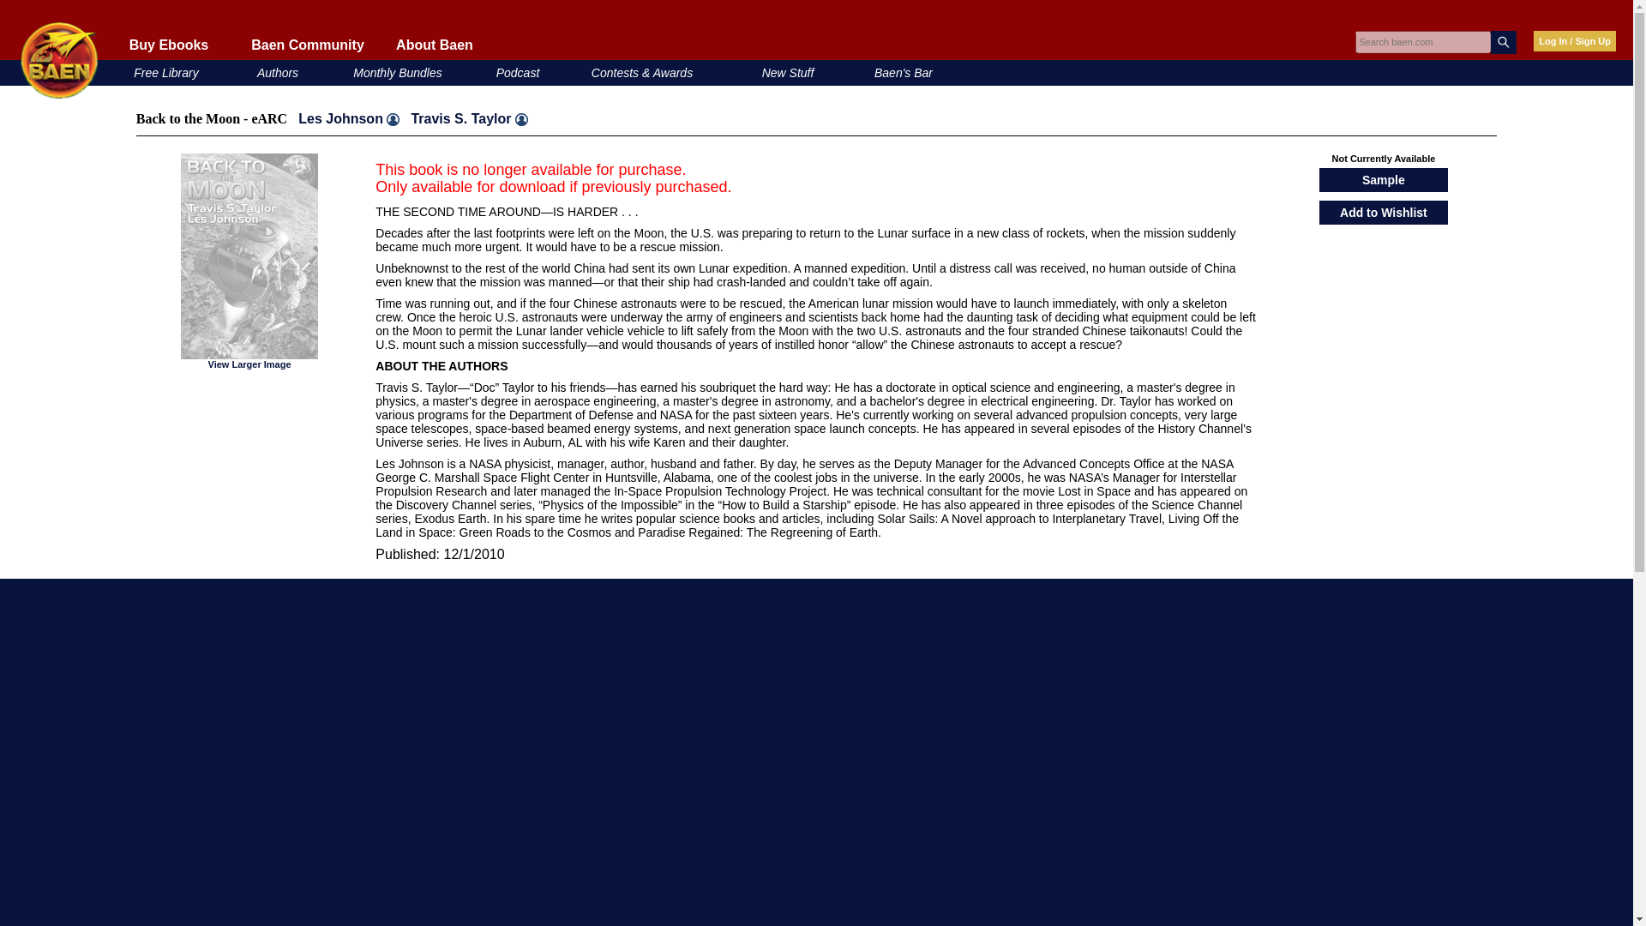  Describe the element at coordinates (518, 72) in the screenshot. I see `Podcast` at that location.